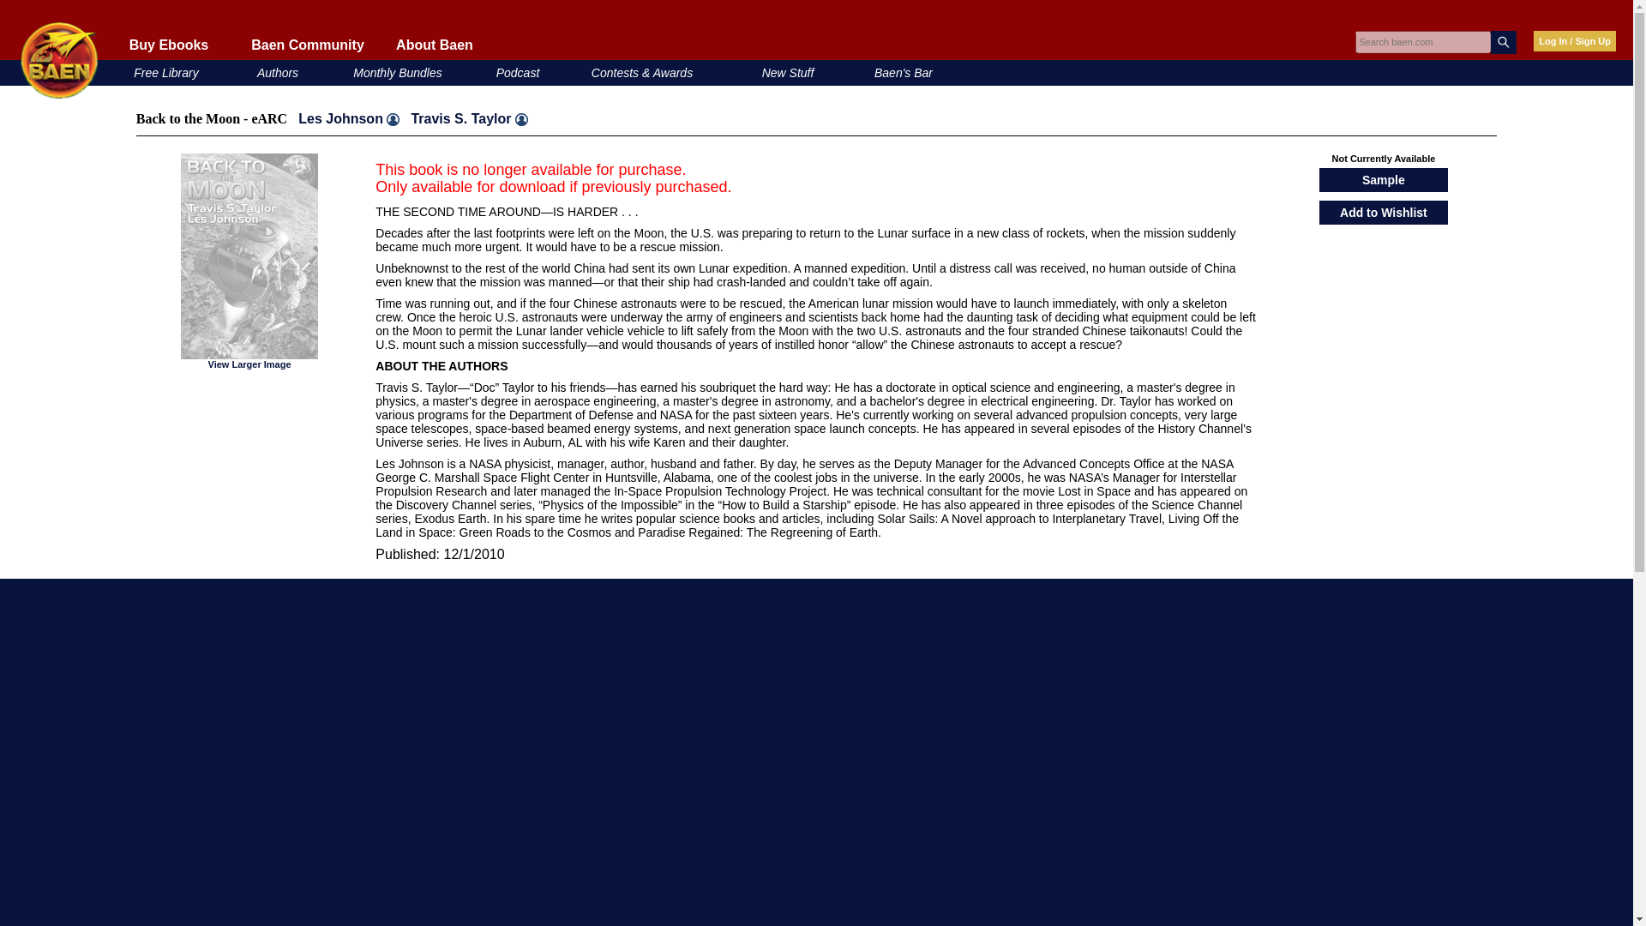  Describe the element at coordinates (518, 72) in the screenshot. I see `Podcast` at that location.